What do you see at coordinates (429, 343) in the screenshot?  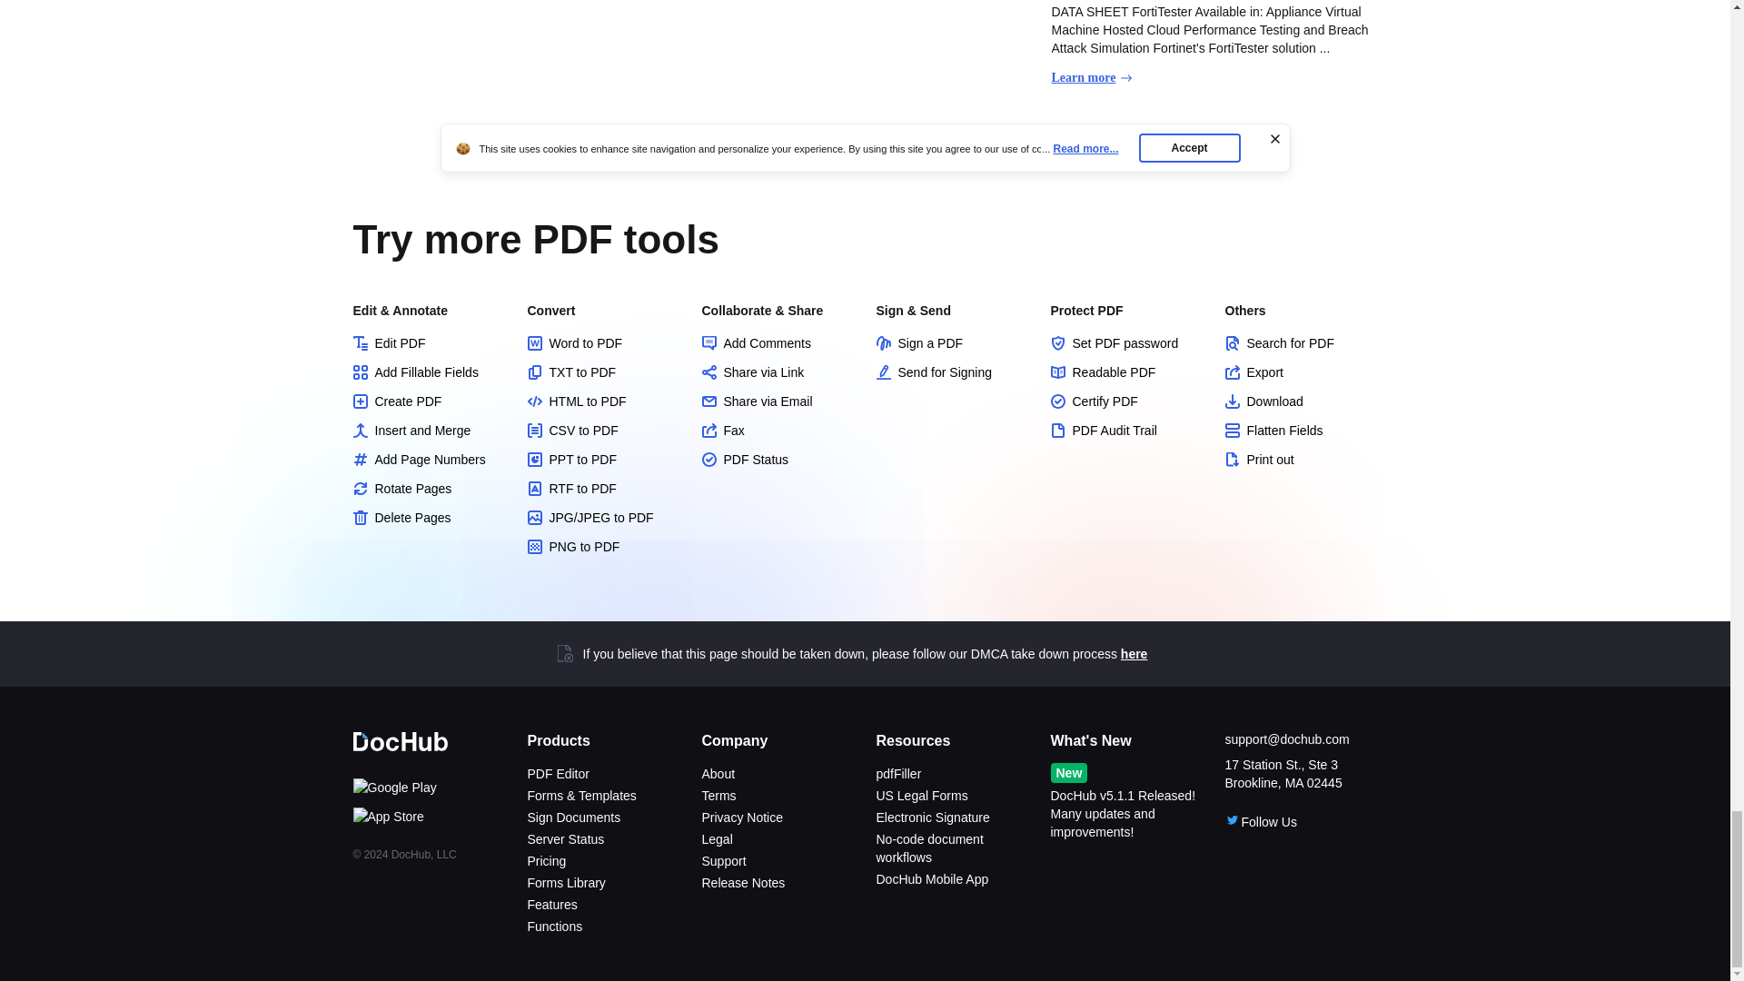 I see `Edit PDF` at bounding box center [429, 343].